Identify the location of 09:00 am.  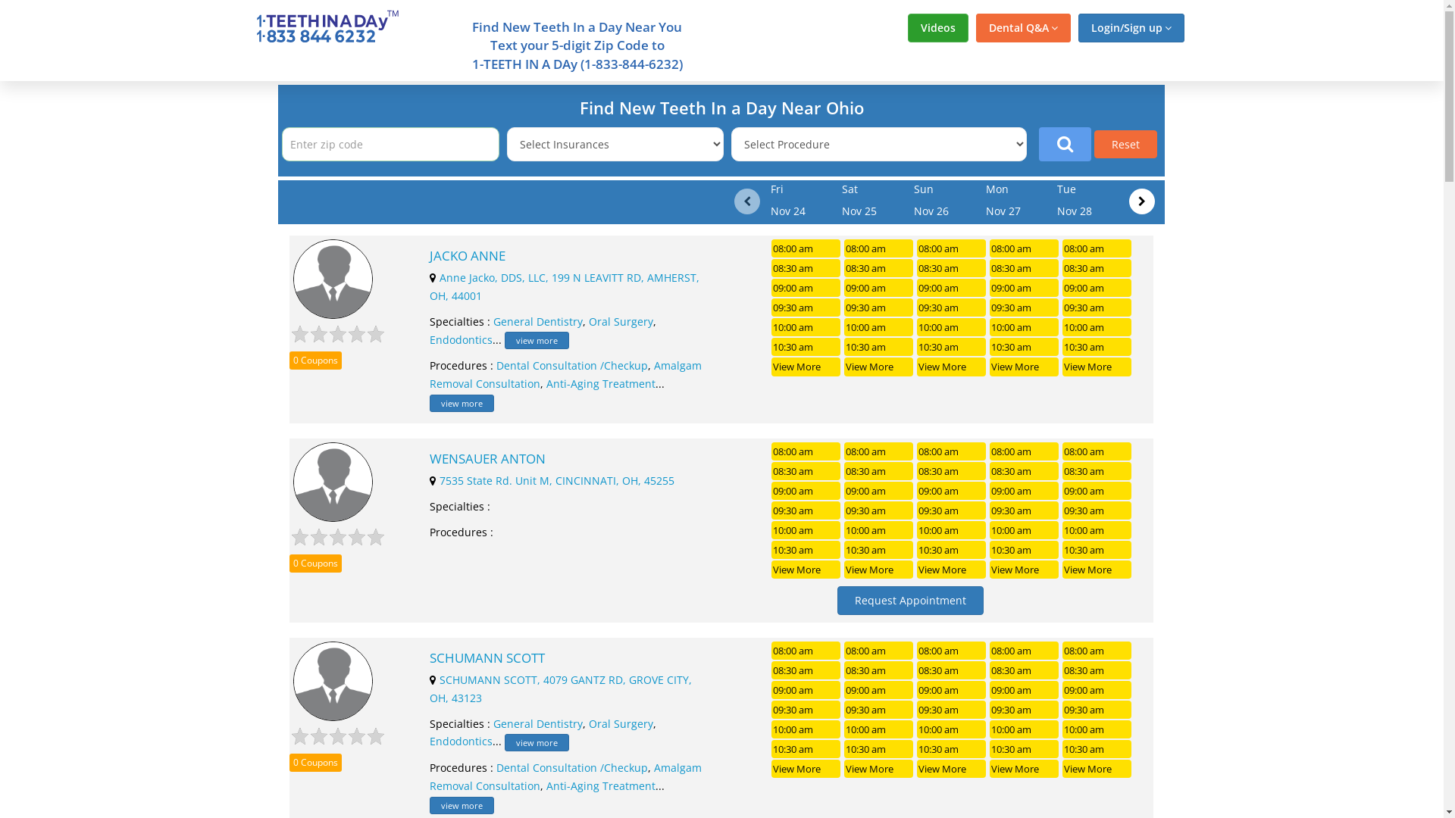
(879, 491).